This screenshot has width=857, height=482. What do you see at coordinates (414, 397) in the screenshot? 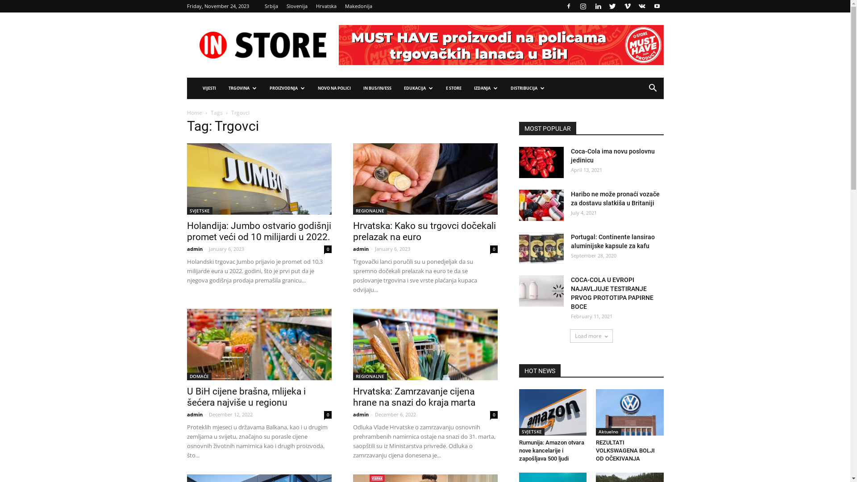
I see `Hrvatska: Zamrzavanje cijena hrane na snazi do kraja marta` at bounding box center [414, 397].